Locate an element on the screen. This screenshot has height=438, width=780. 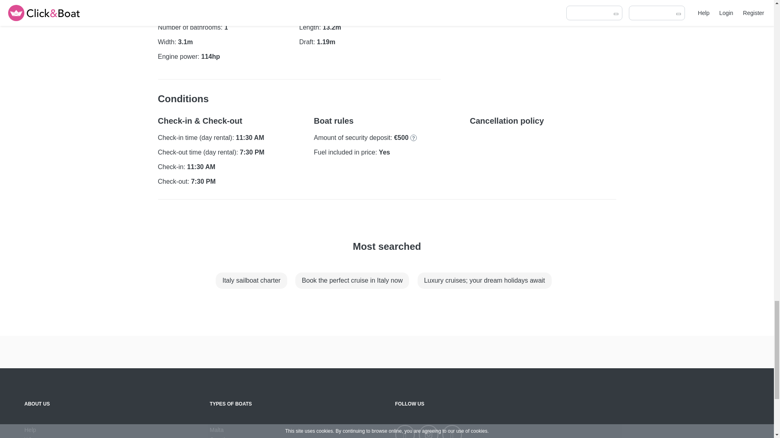
Luxury cruises; your dream holidays await is located at coordinates (484, 280).